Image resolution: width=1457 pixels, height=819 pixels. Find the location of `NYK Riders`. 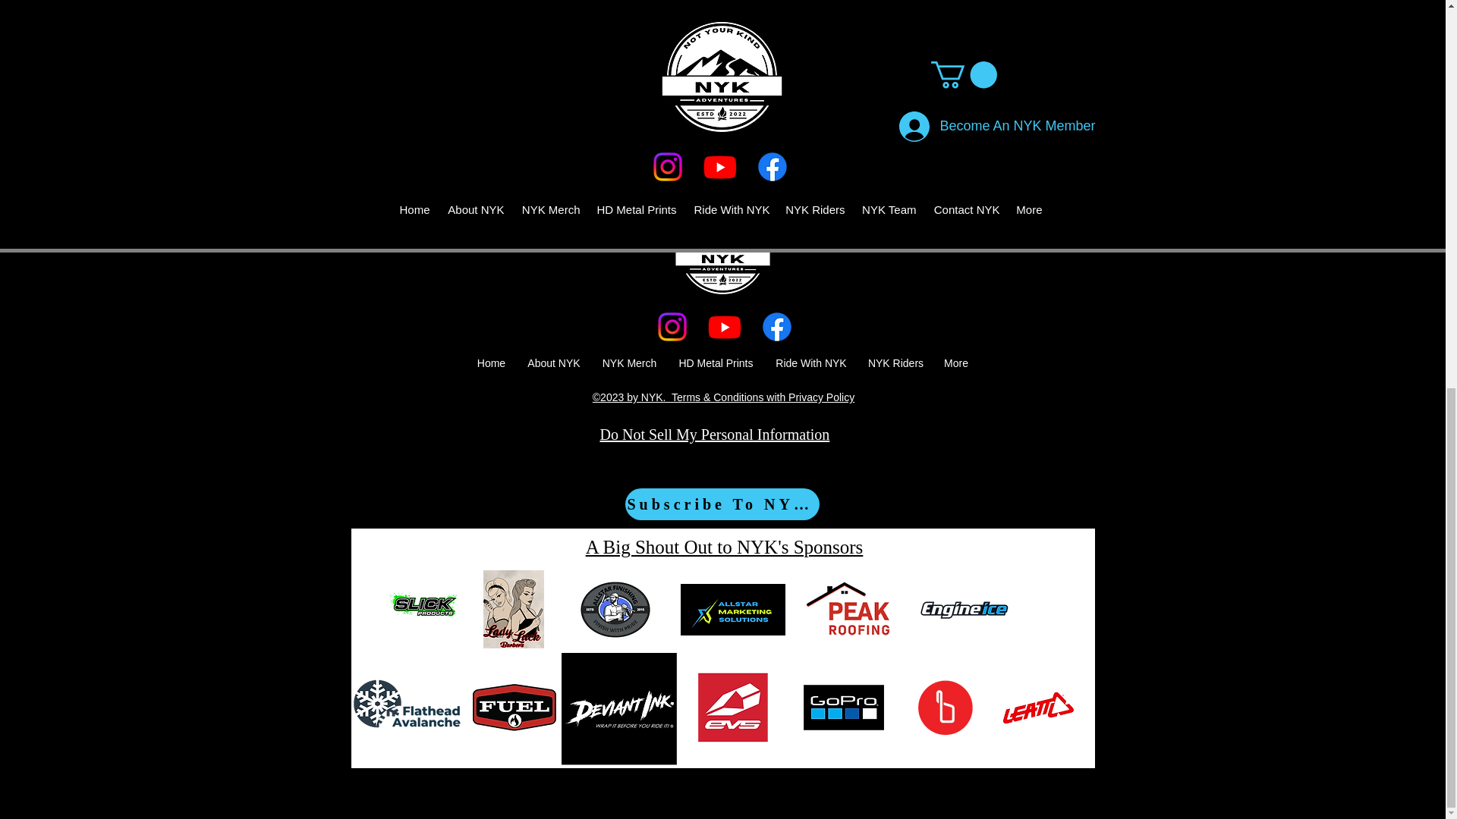

NYK Riders is located at coordinates (895, 363).